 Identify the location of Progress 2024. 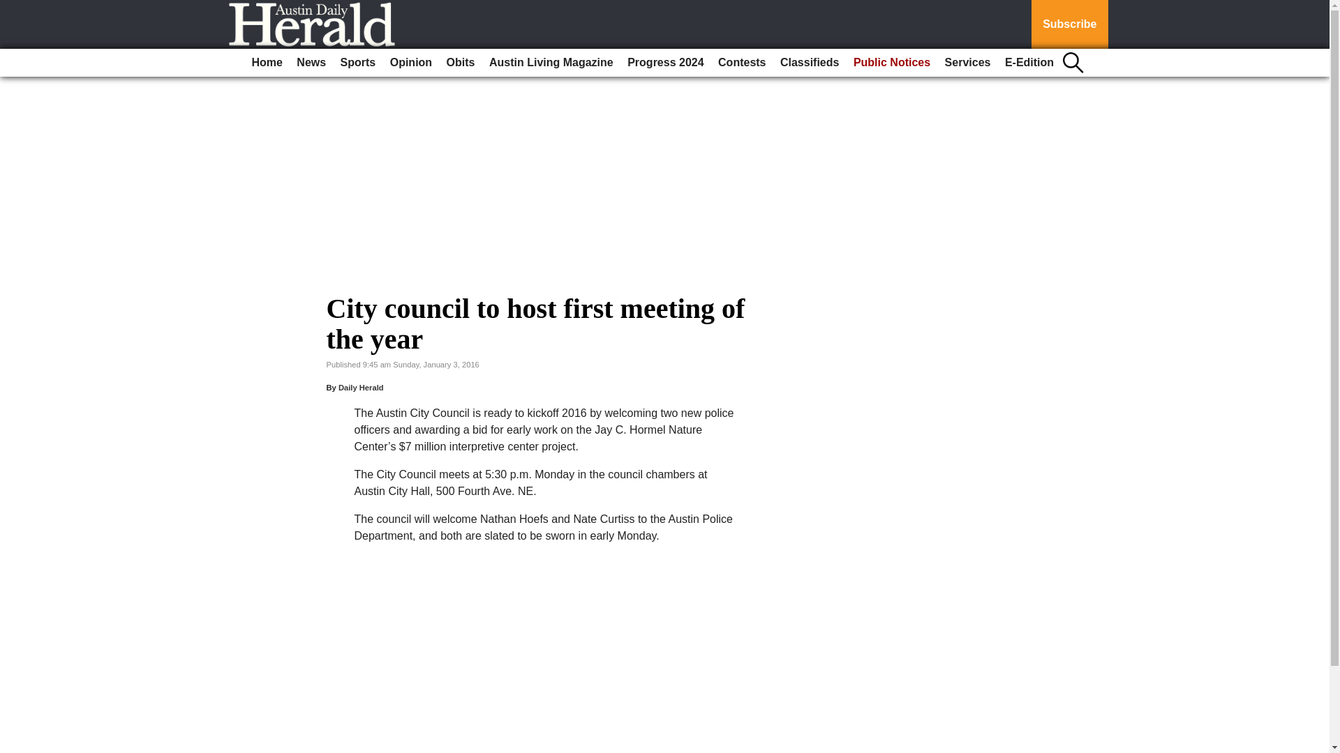
(664, 63).